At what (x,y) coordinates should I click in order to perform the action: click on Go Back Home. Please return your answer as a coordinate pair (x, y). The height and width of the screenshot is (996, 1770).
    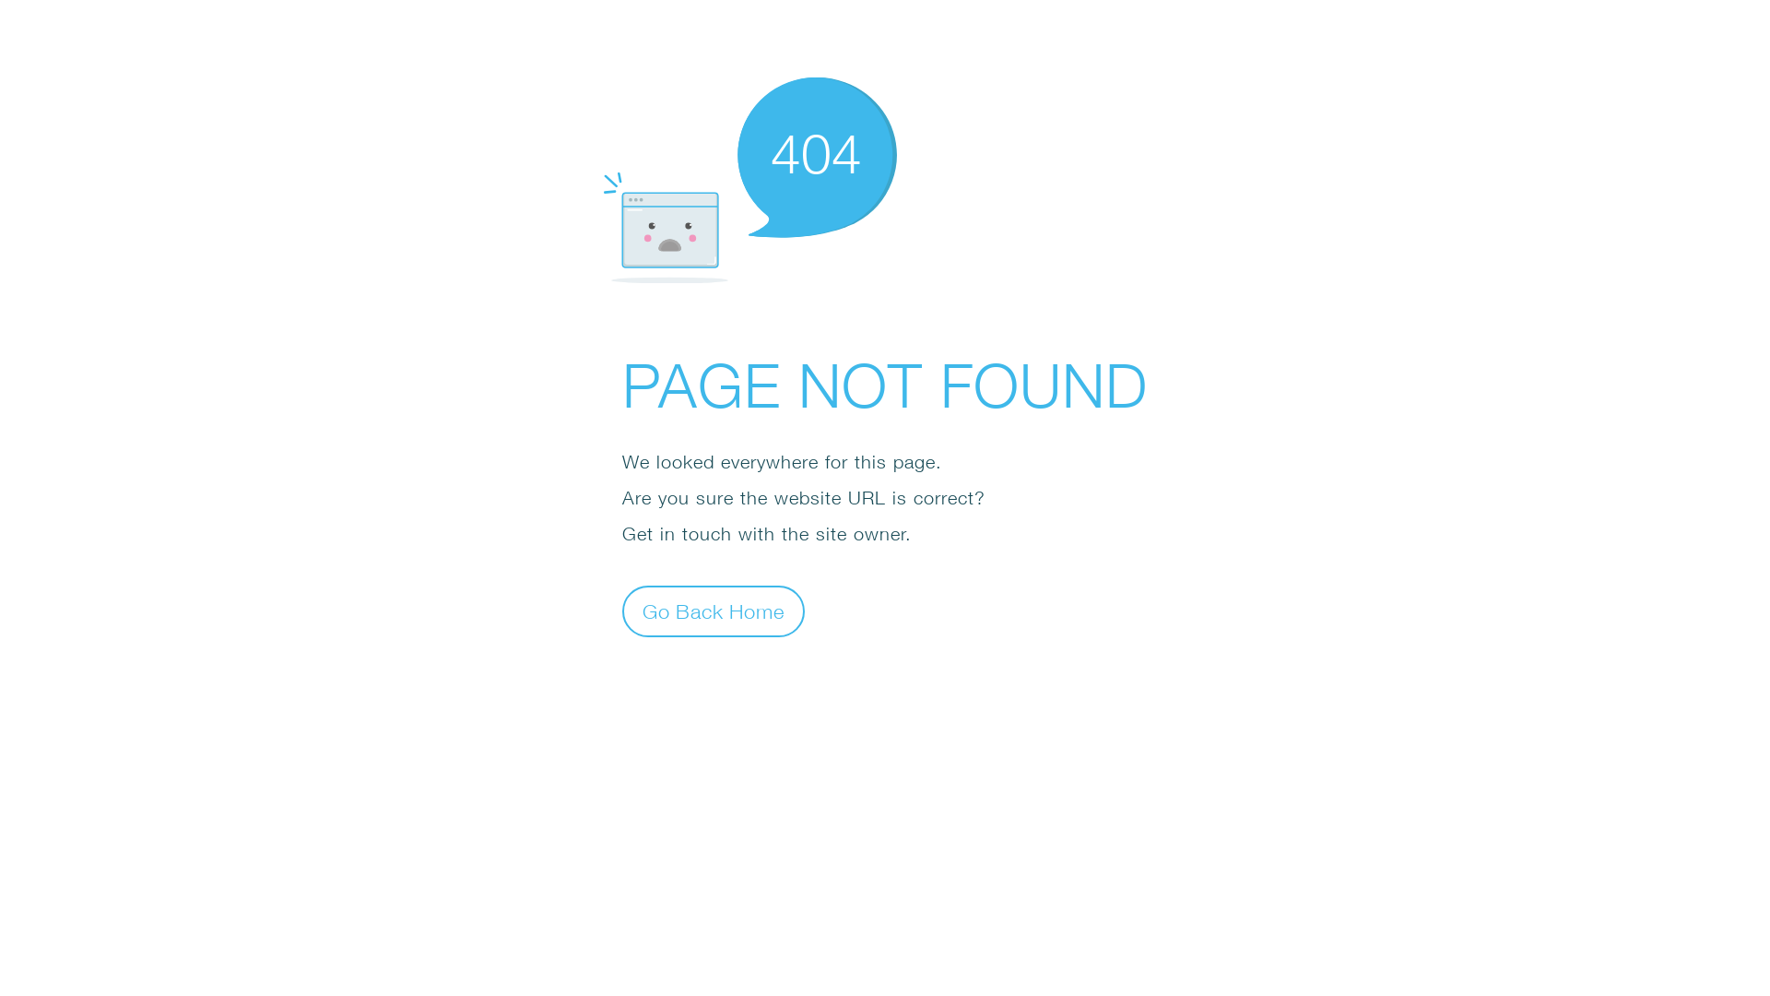
    Looking at the image, I should click on (714, 611).